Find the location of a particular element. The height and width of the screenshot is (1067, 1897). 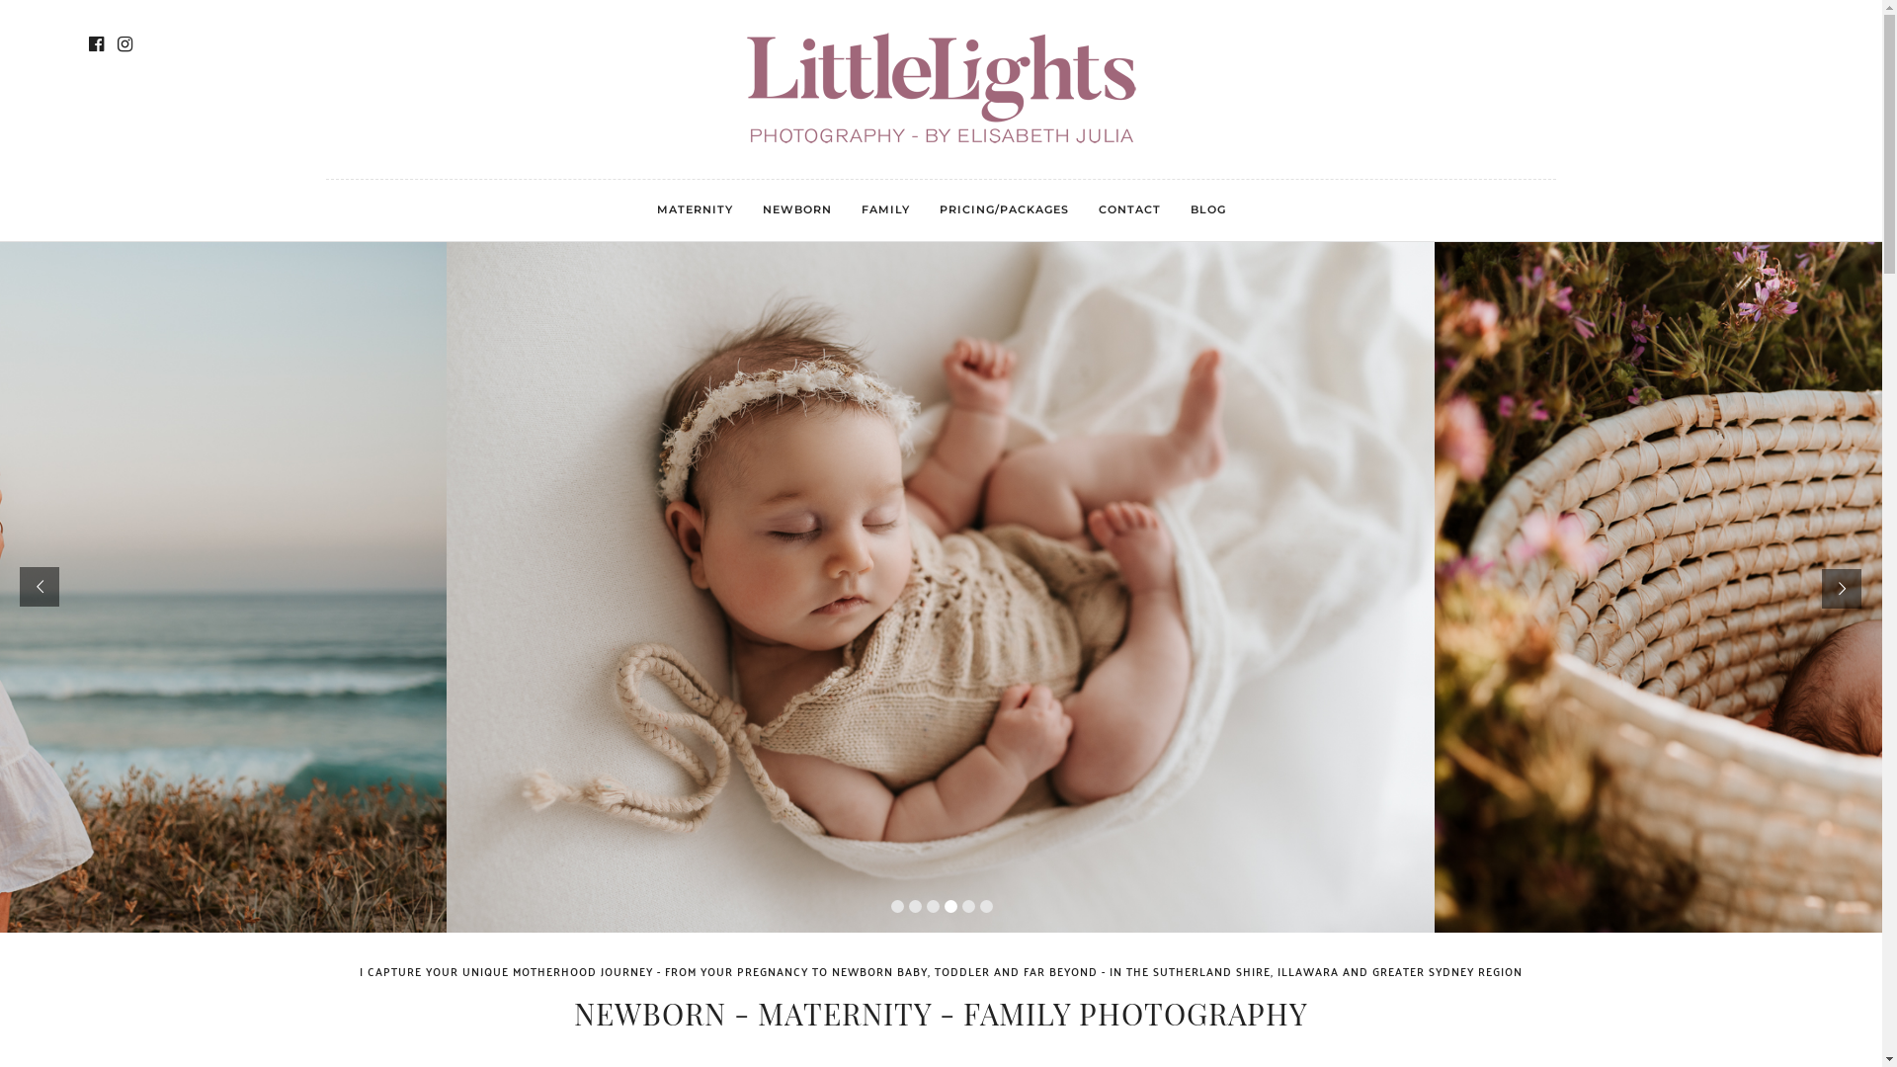

NEWBORN is located at coordinates (796, 210).